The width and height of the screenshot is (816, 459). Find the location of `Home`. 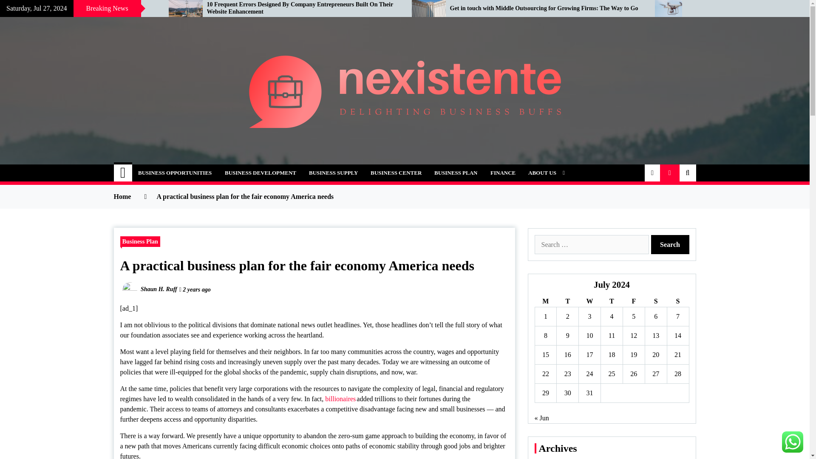

Home is located at coordinates (123, 173).